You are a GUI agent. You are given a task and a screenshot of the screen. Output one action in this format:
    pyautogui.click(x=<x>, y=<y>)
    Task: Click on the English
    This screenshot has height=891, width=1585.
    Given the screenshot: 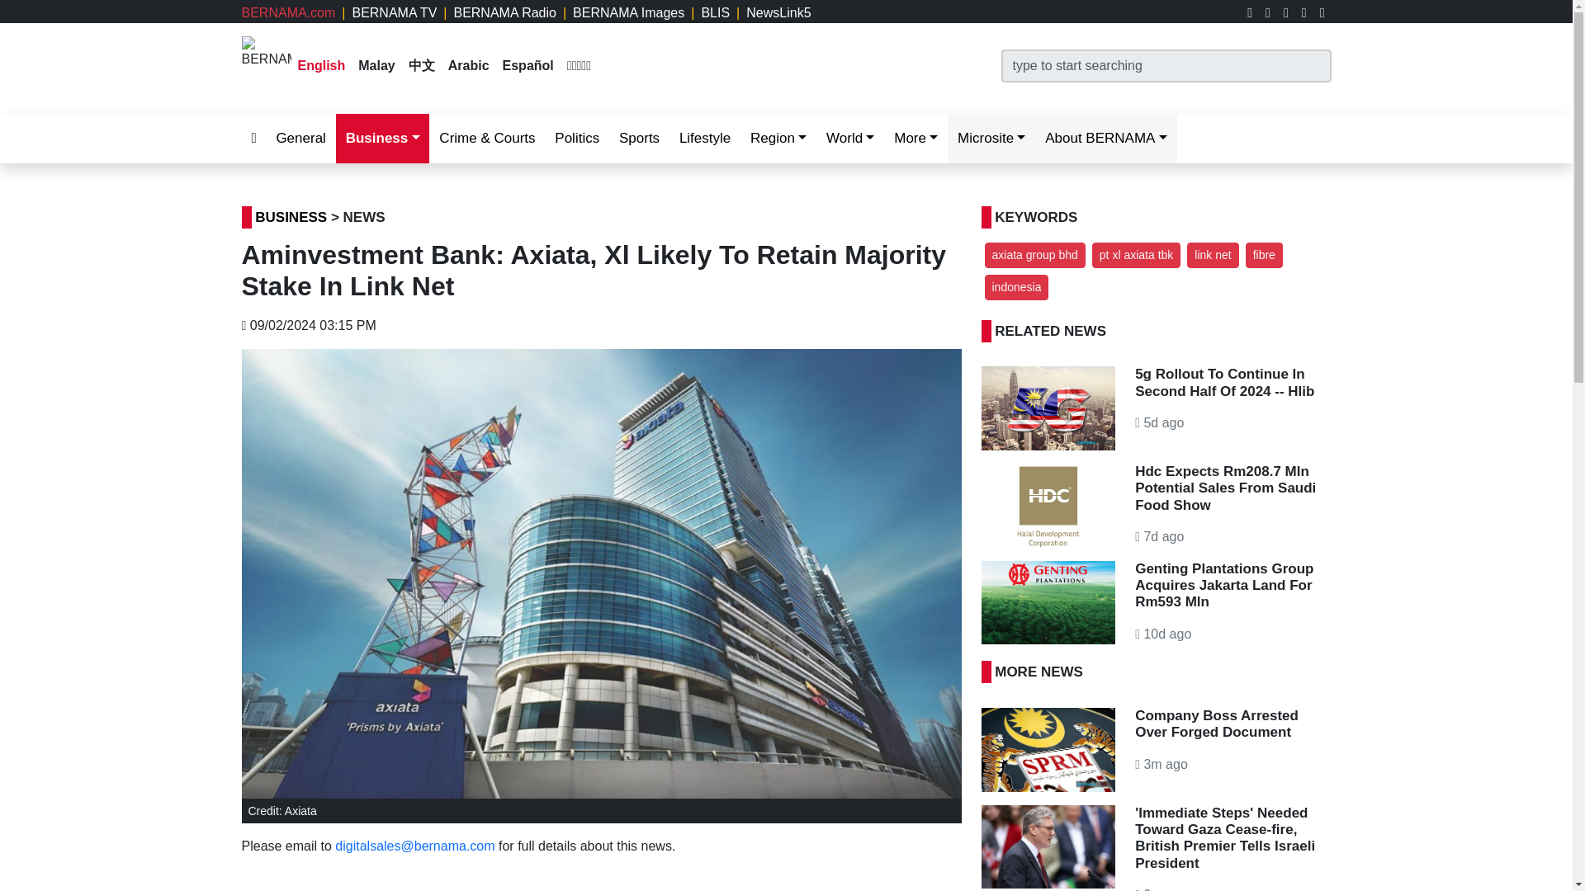 What is the action you would take?
    pyautogui.click(x=321, y=65)
    